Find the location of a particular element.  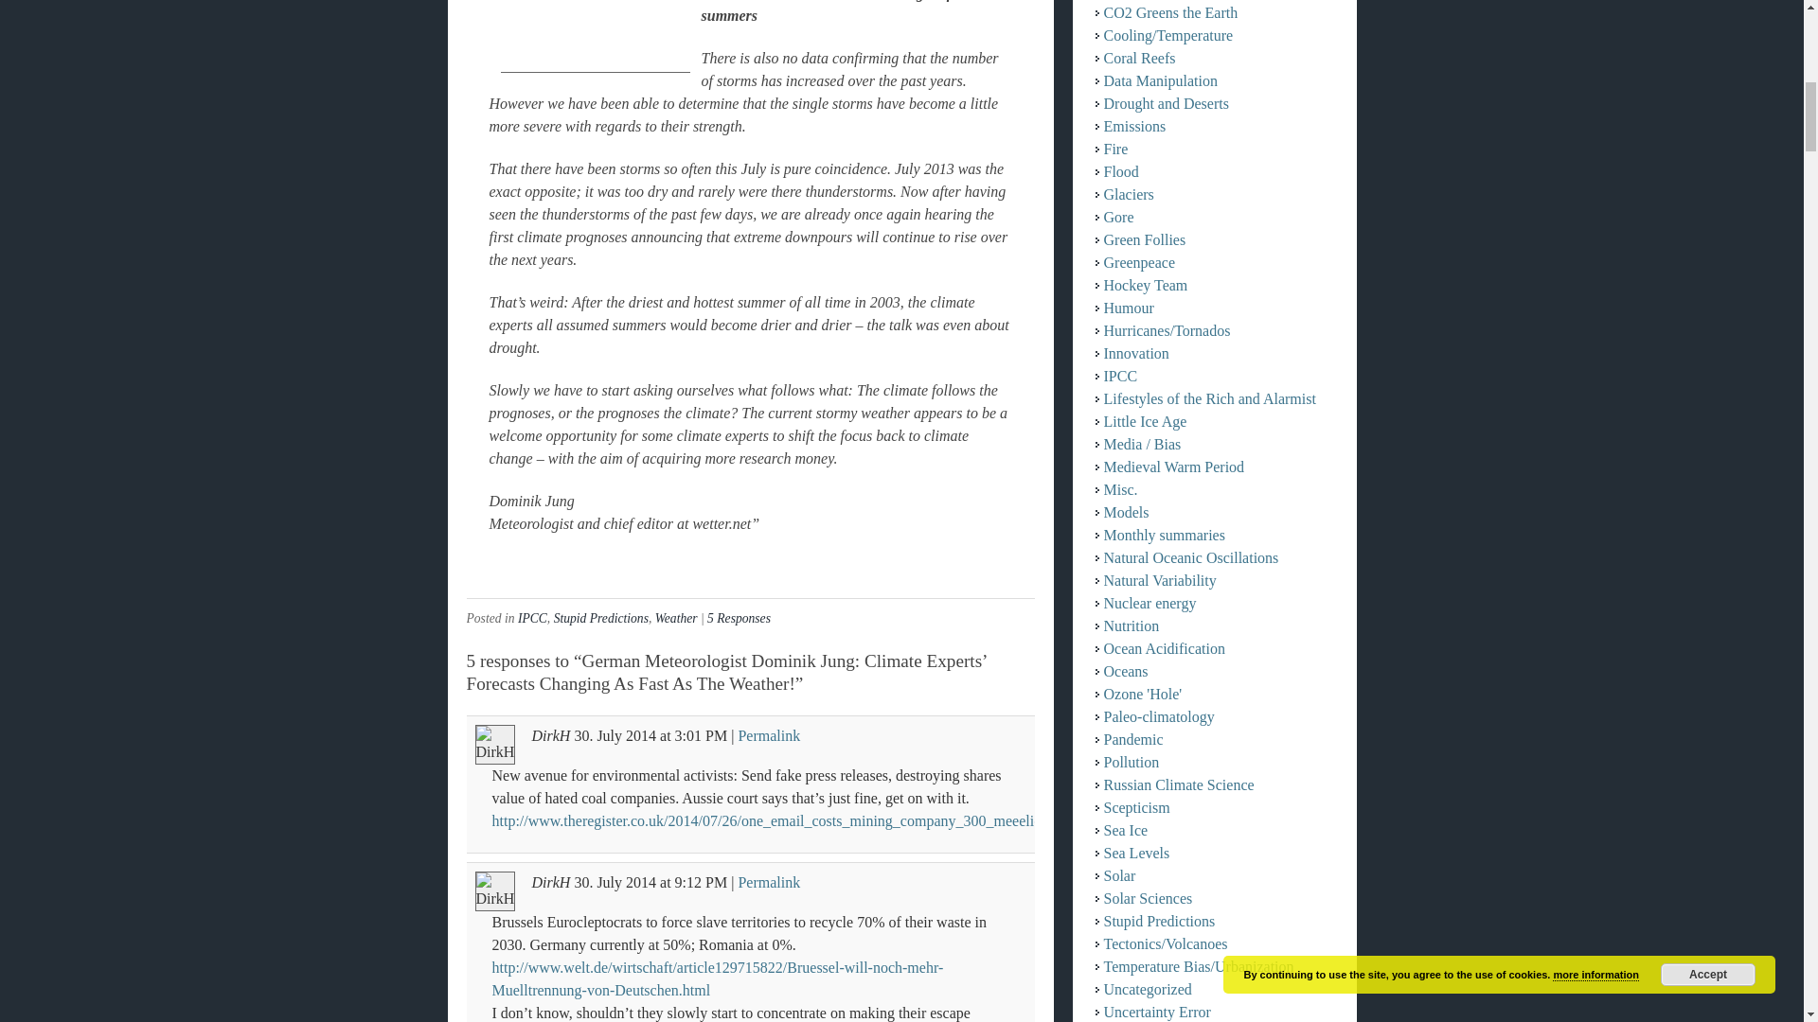

Permalink to comment 961289 is located at coordinates (769, 735).